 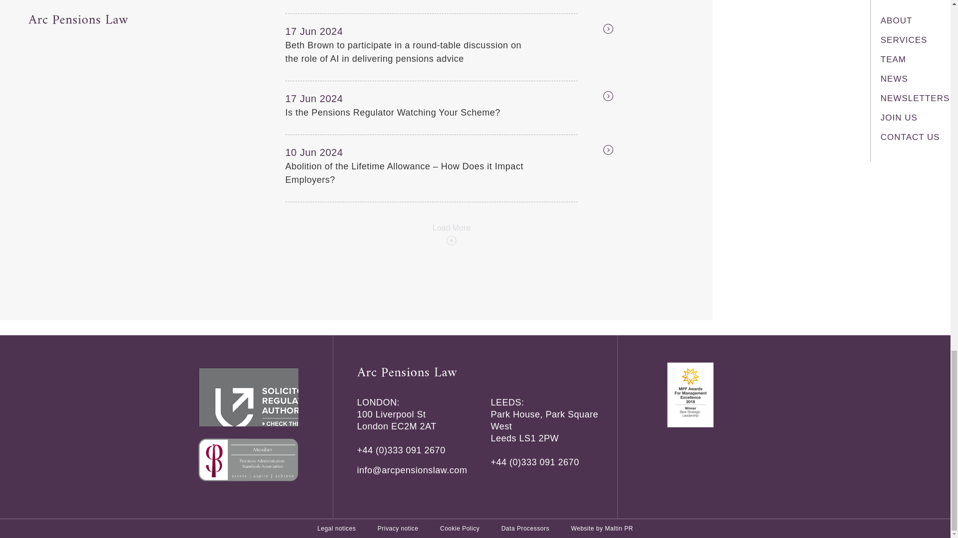 What do you see at coordinates (410, 113) in the screenshot?
I see `Is the Pensions Regulator Watching Your Scheme?` at bounding box center [410, 113].